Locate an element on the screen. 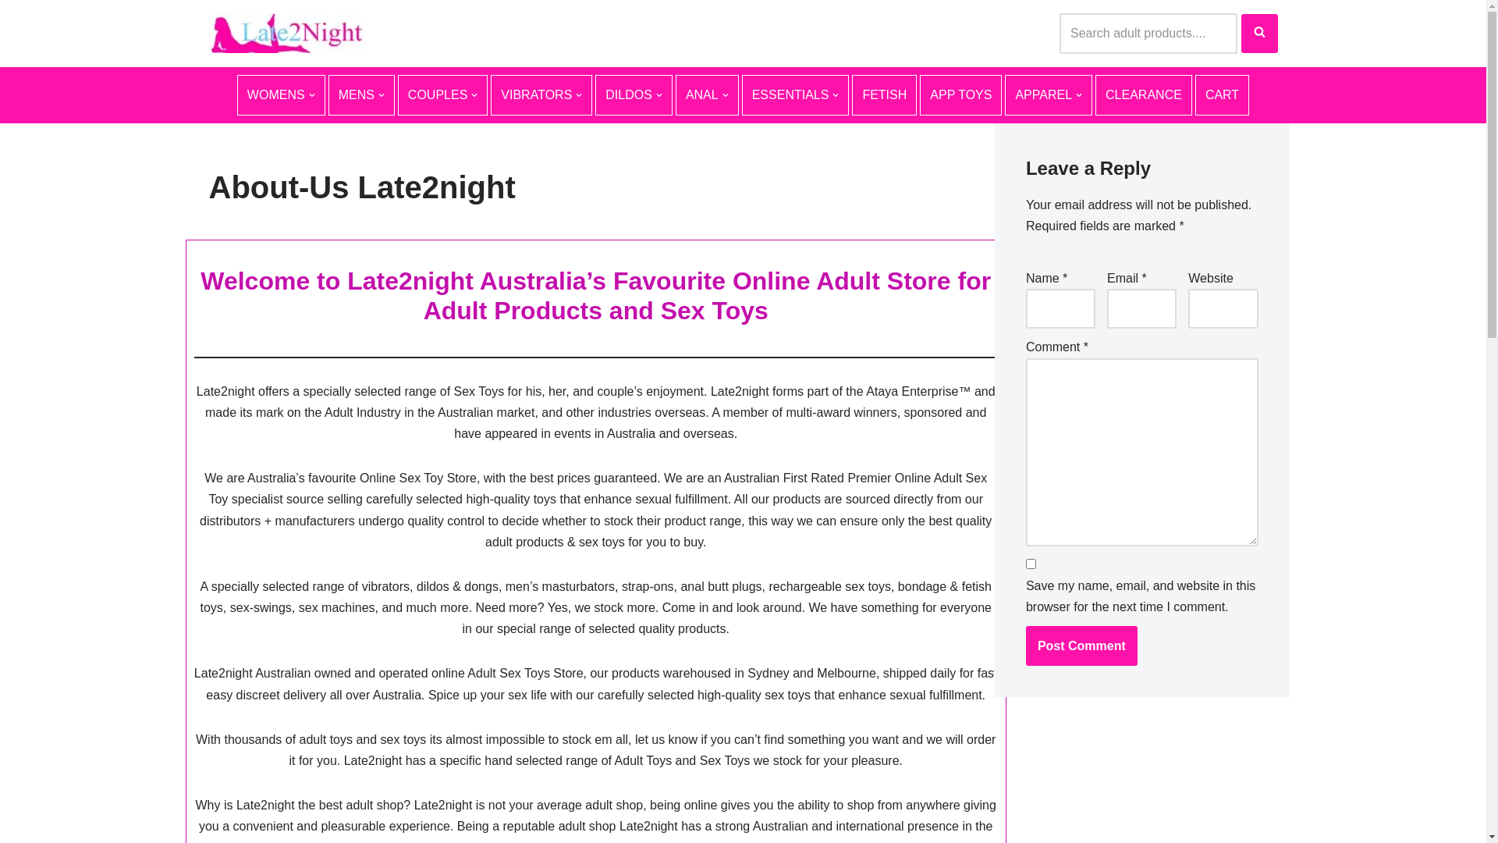 The width and height of the screenshot is (1498, 843). APPAREL is located at coordinates (1049, 95).